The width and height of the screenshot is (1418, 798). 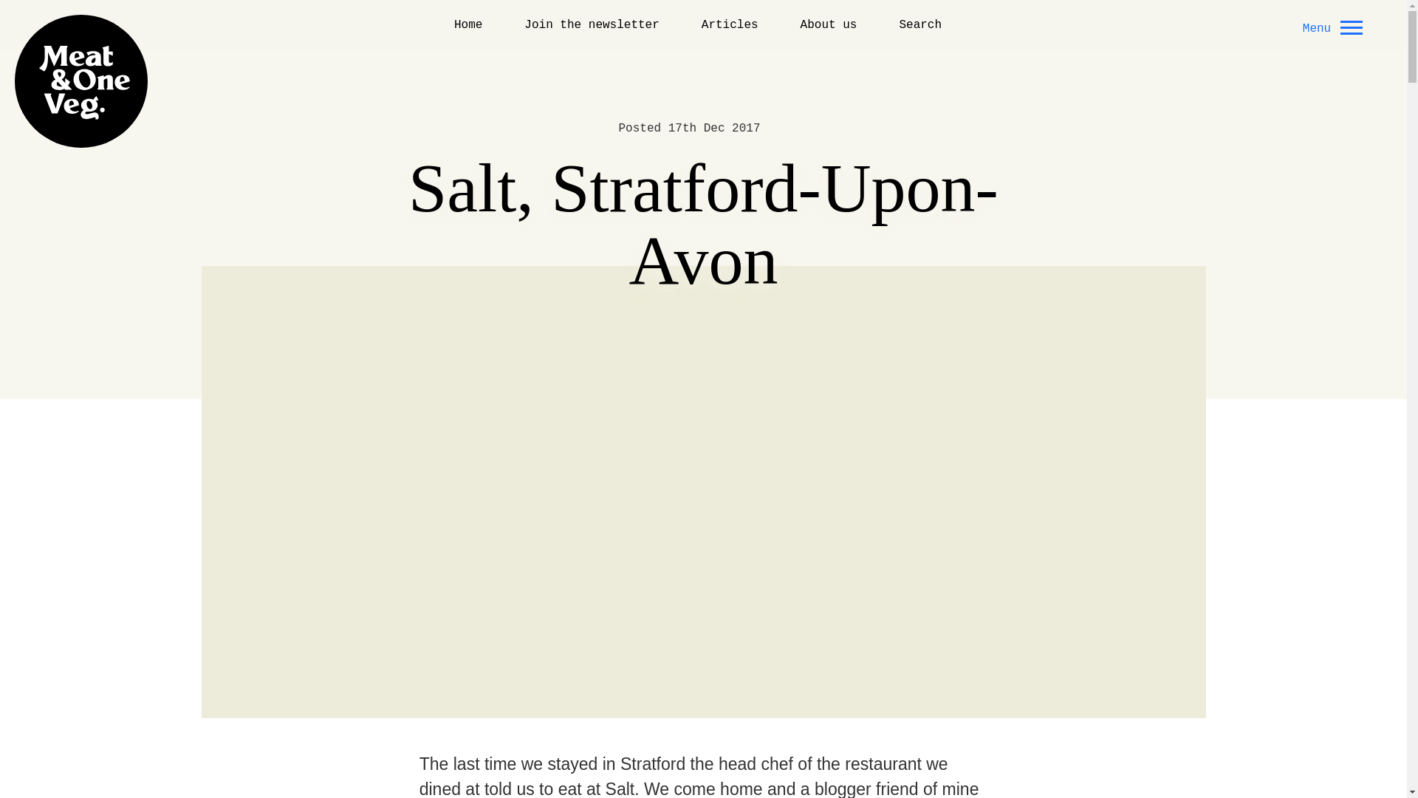 I want to click on About us, so click(x=829, y=24).